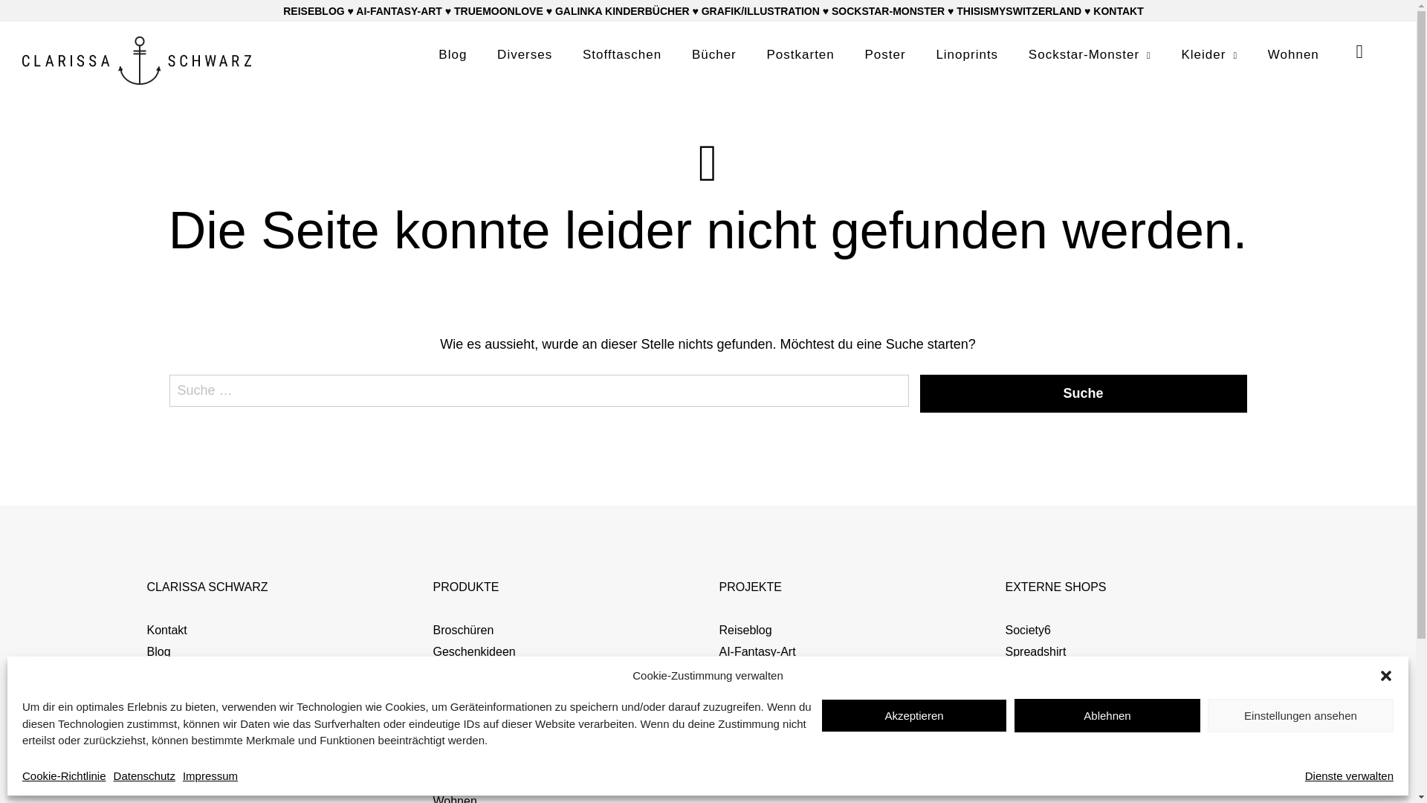 The image size is (1427, 803). I want to click on Society6, so click(1027, 631).